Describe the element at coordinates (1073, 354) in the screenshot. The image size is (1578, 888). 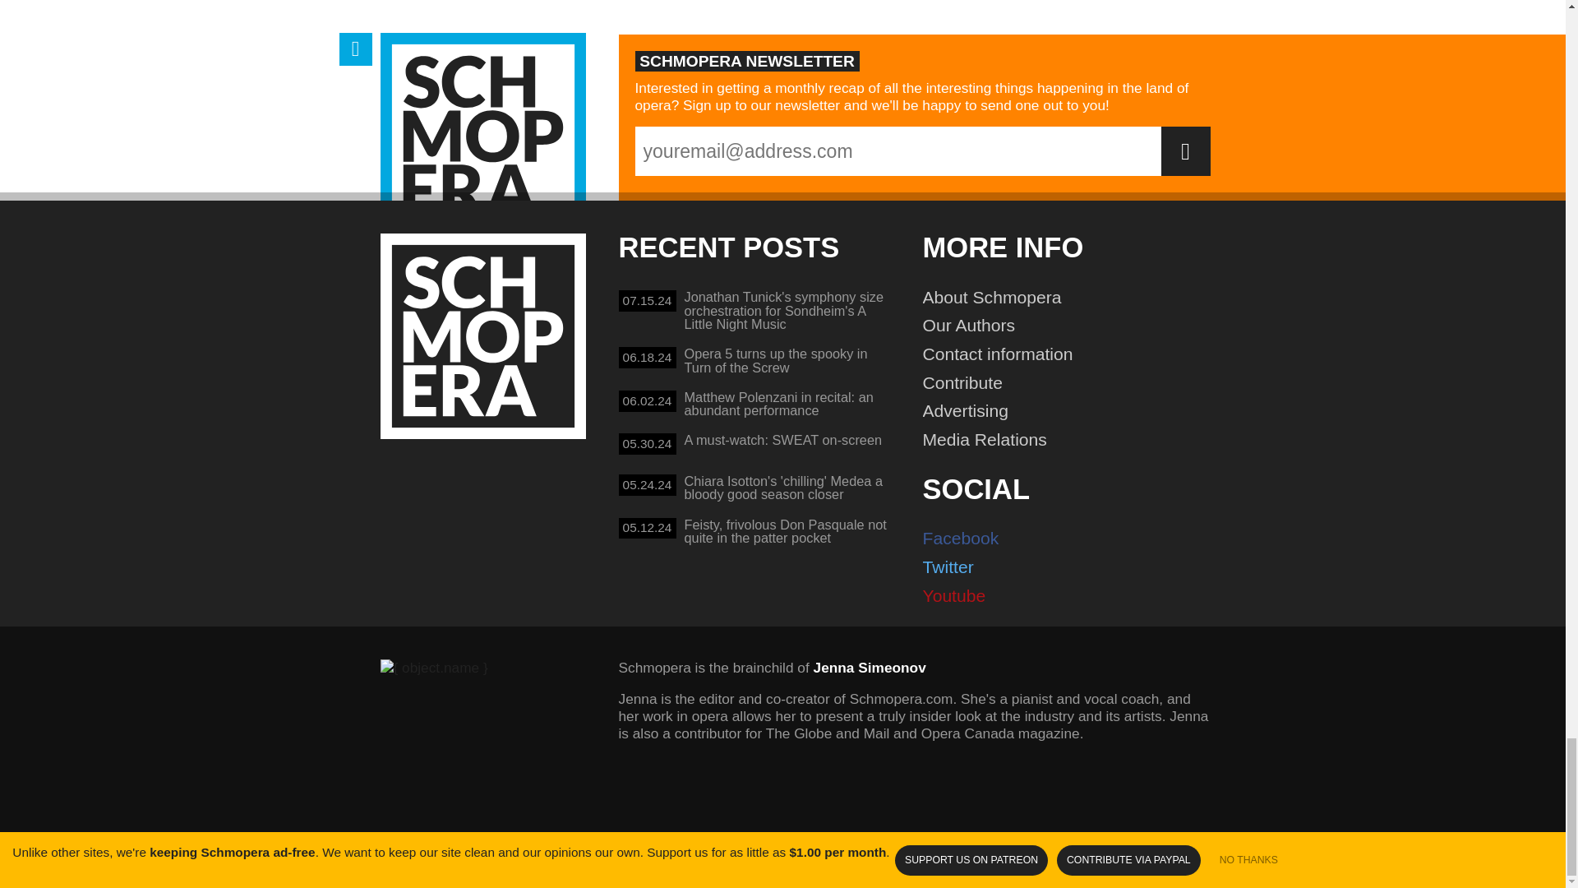
I see `Contact information` at that location.